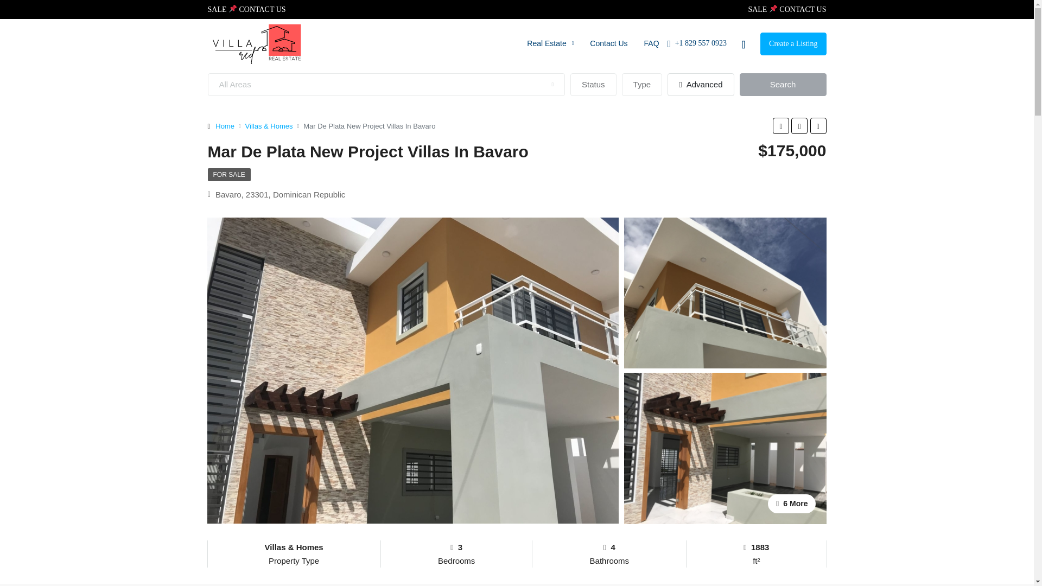 The width and height of the screenshot is (1042, 586). I want to click on Create a Listing, so click(793, 43).